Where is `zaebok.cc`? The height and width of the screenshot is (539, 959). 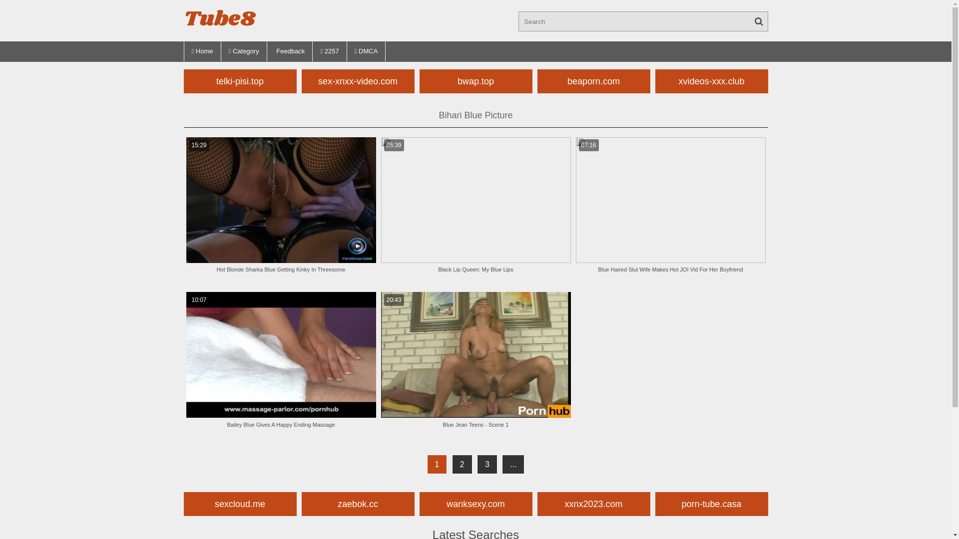 zaebok.cc is located at coordinates (358, 504).